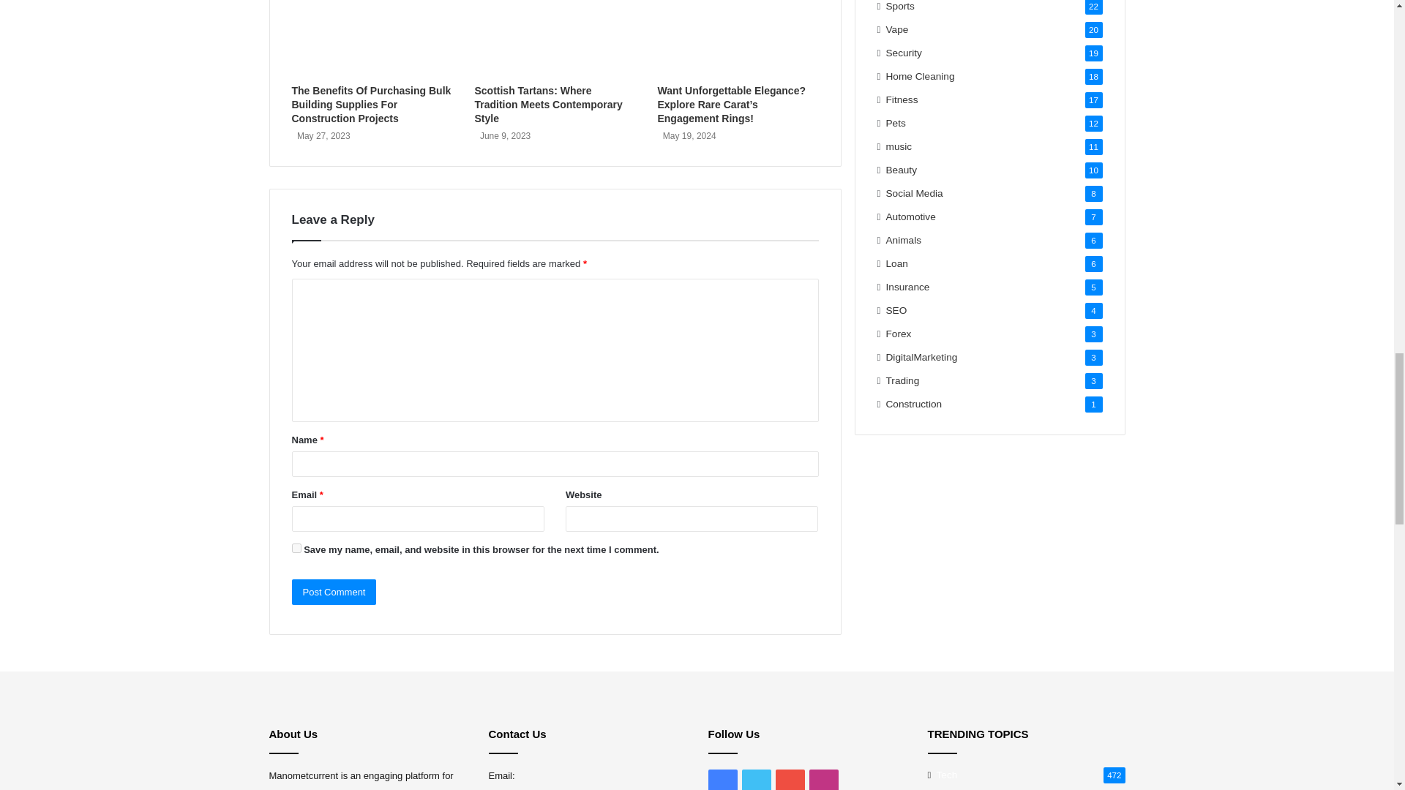 This screenshot has height=790, width=1405. Describe the element at coordinates (548, 104) in the screenshot. I see `Scottish Tartans: Where Tradition Meets Contemporary Style` at that location.